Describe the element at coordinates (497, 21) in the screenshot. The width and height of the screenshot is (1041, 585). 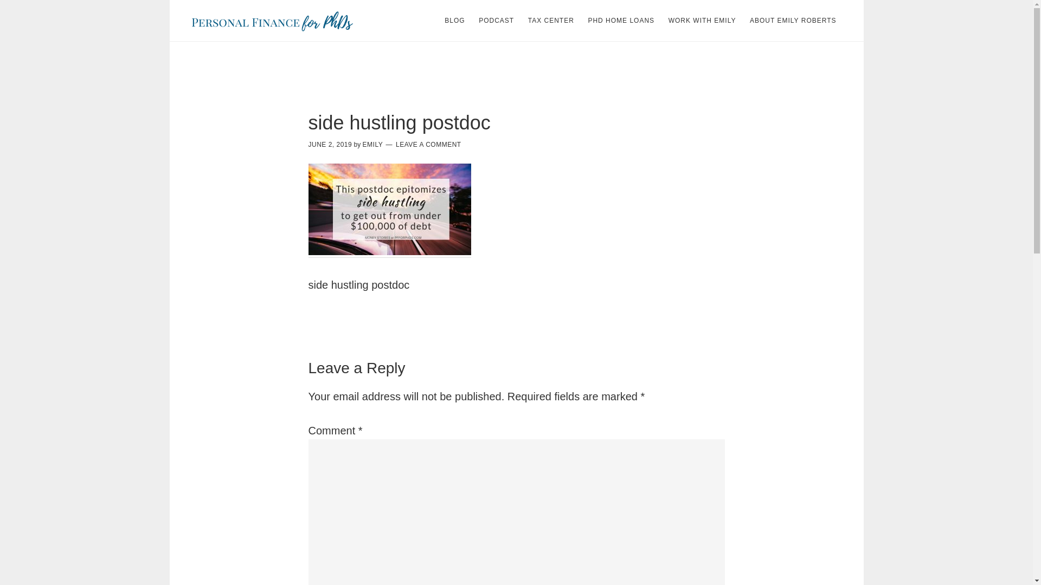
I see `PODCAST` at that location.